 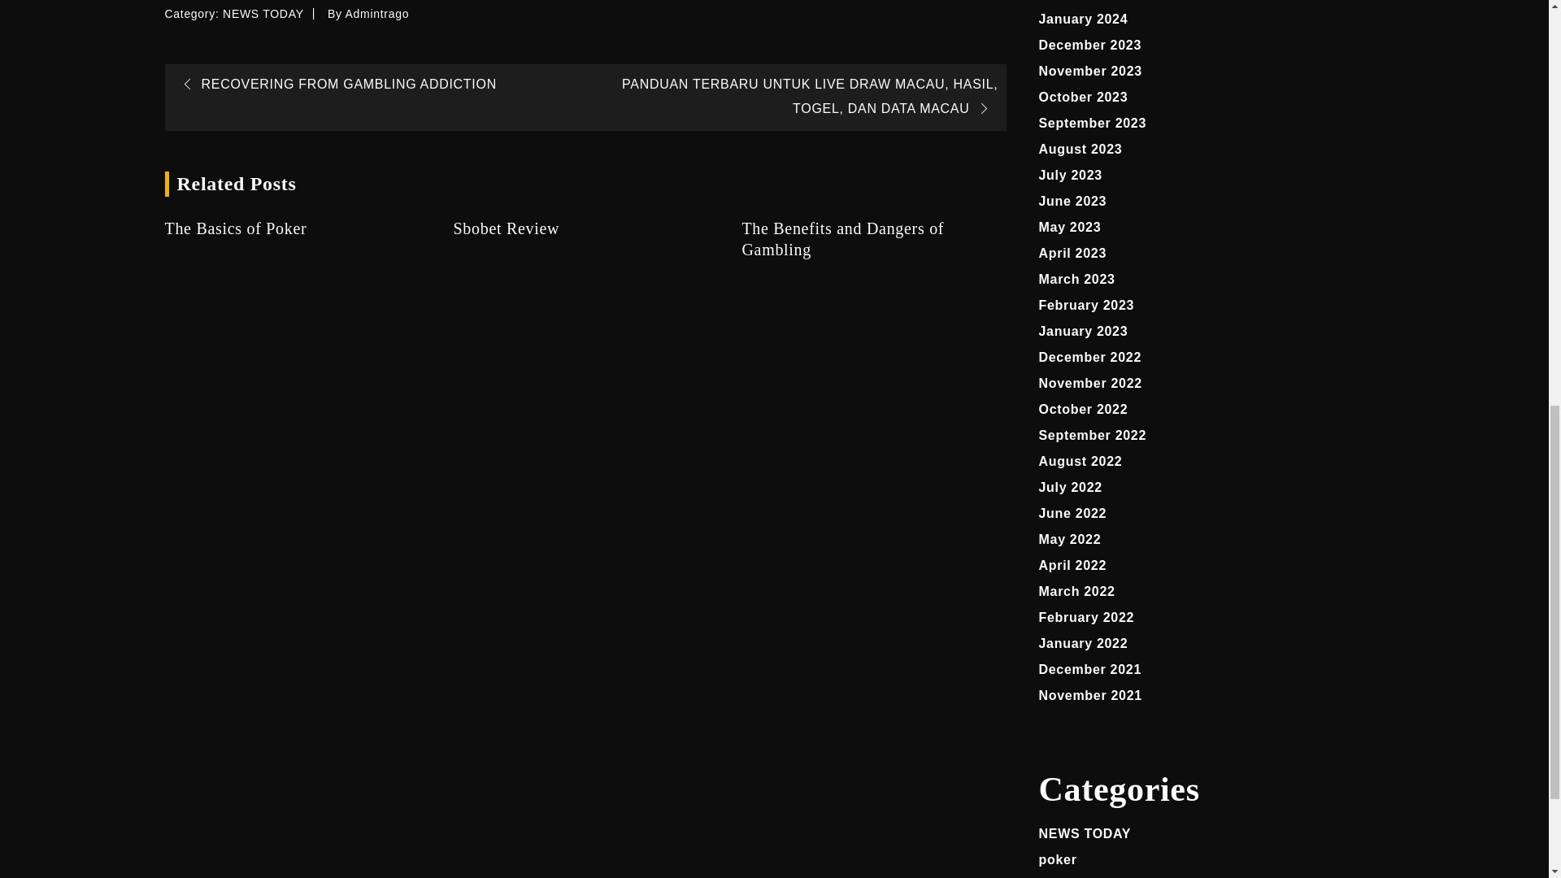 What do you see at coordinates (584, 228) in the screenshot?
I see `Sbobet Review` at bounding box center [584, 228].